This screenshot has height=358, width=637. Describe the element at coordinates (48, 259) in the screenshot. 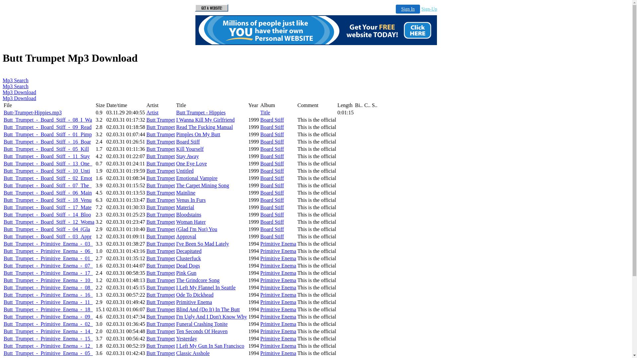

I see `Butt_Trumpet_-_Primitive_Enema_-_01_` at that location.